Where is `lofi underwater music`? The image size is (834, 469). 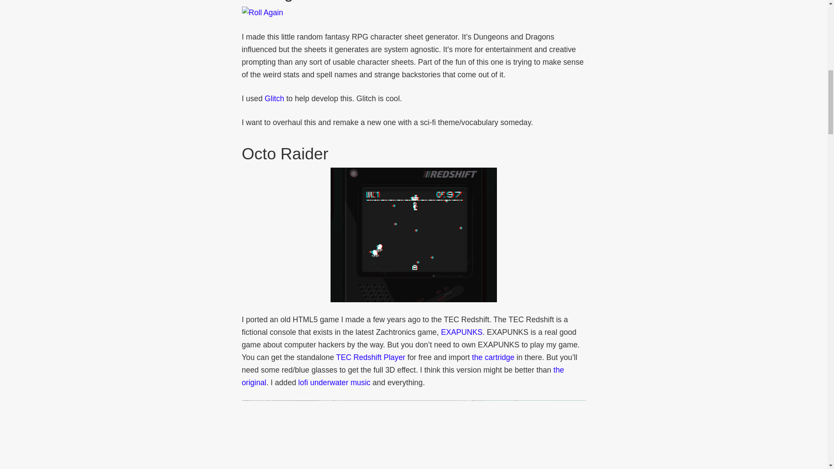 lofi underwater music is located at coordinates (334, 382).